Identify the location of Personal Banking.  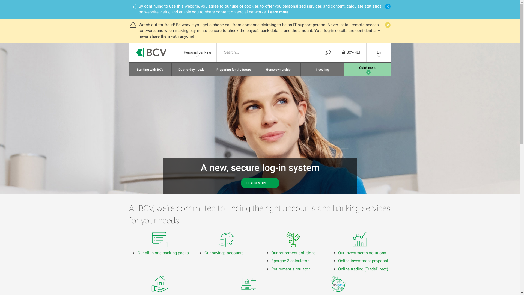
(198, 52).